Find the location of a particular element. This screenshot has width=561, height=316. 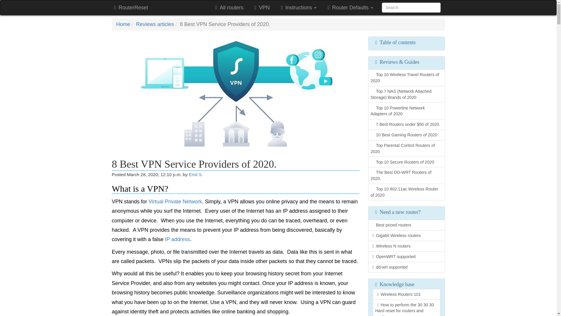

VPN is located at coordinates (261, 8).